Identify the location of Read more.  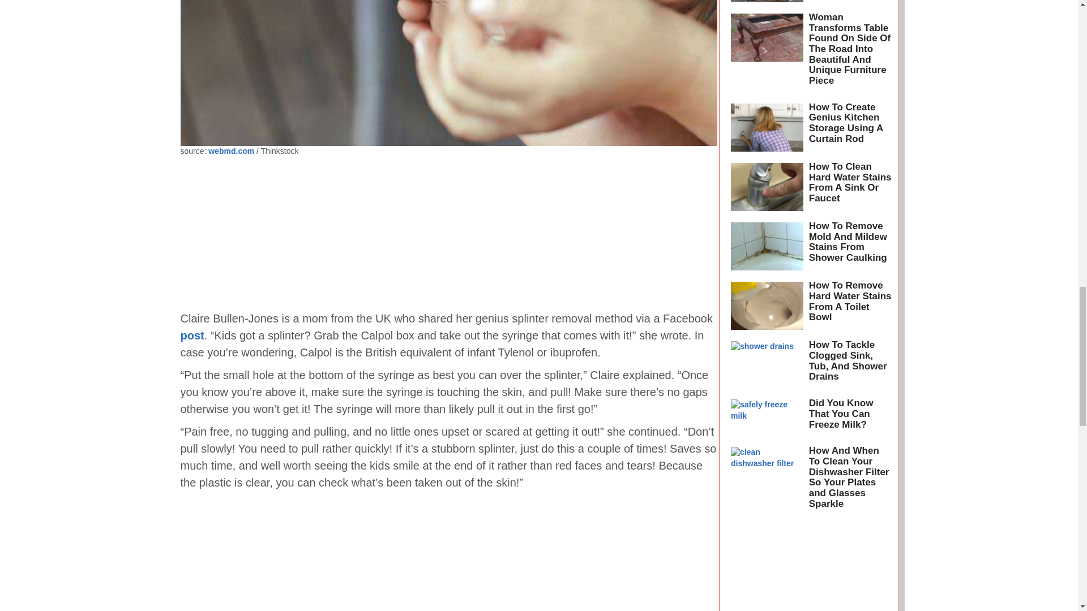
(767, 4).